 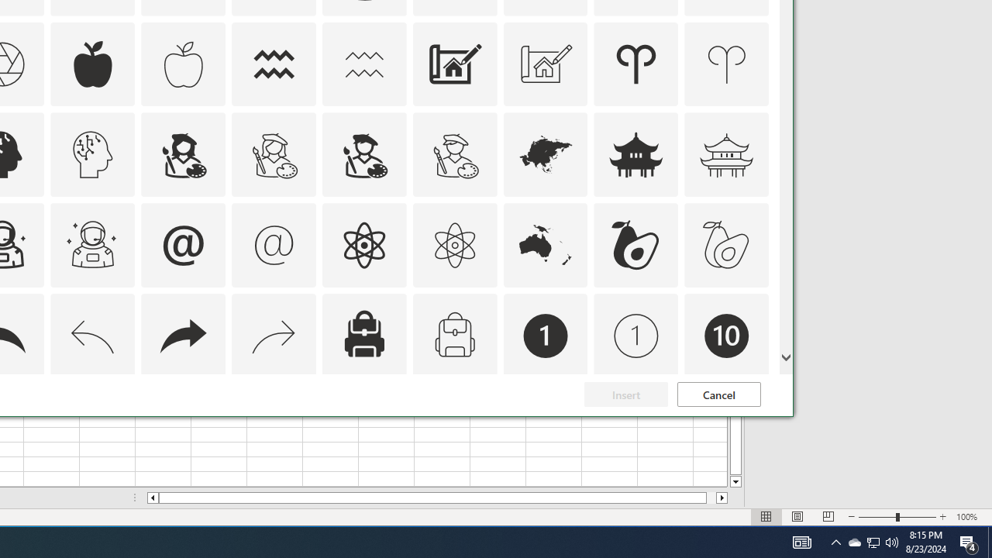 What do you see at coordinates (183, 64) in the screenshot?
I see `AutomationID: Icons_Apple_M` at bounding box center [183, 64].